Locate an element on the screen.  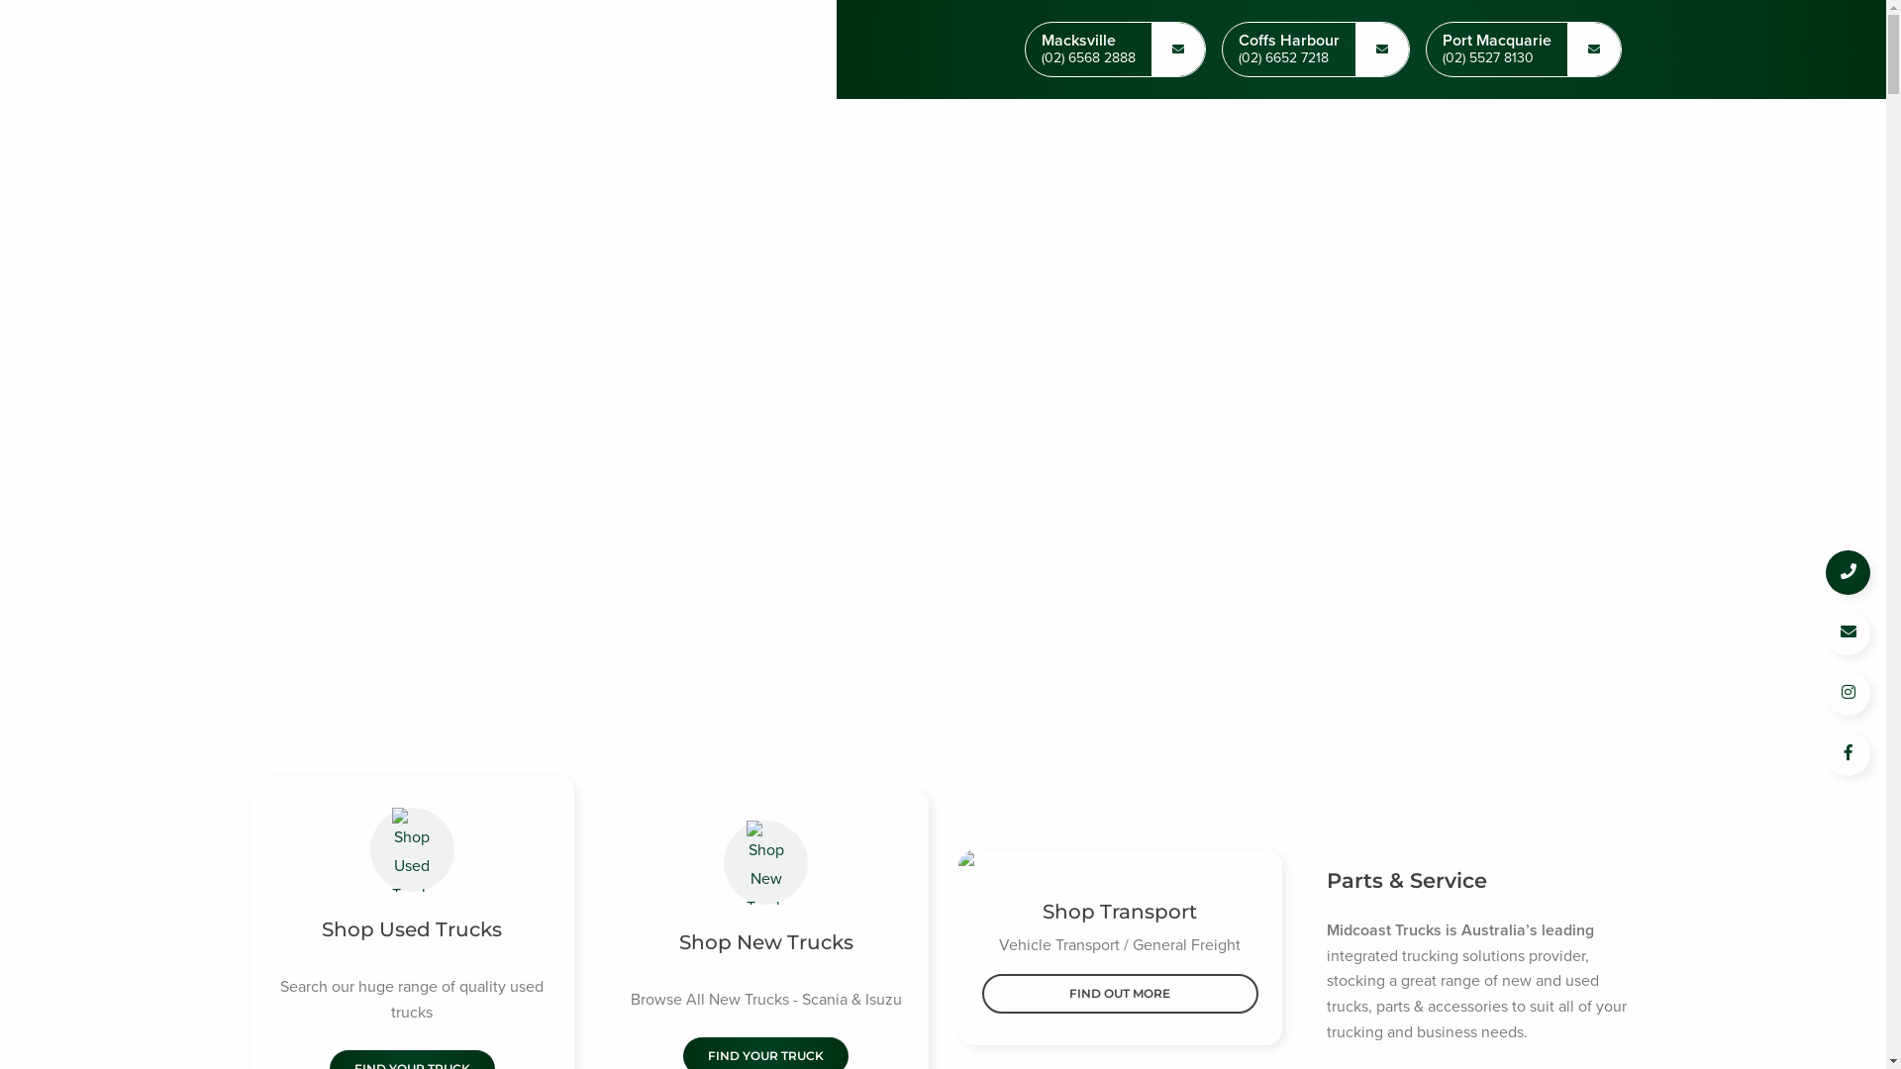
Finance/Insurance is located at coordinates (1113, 133).